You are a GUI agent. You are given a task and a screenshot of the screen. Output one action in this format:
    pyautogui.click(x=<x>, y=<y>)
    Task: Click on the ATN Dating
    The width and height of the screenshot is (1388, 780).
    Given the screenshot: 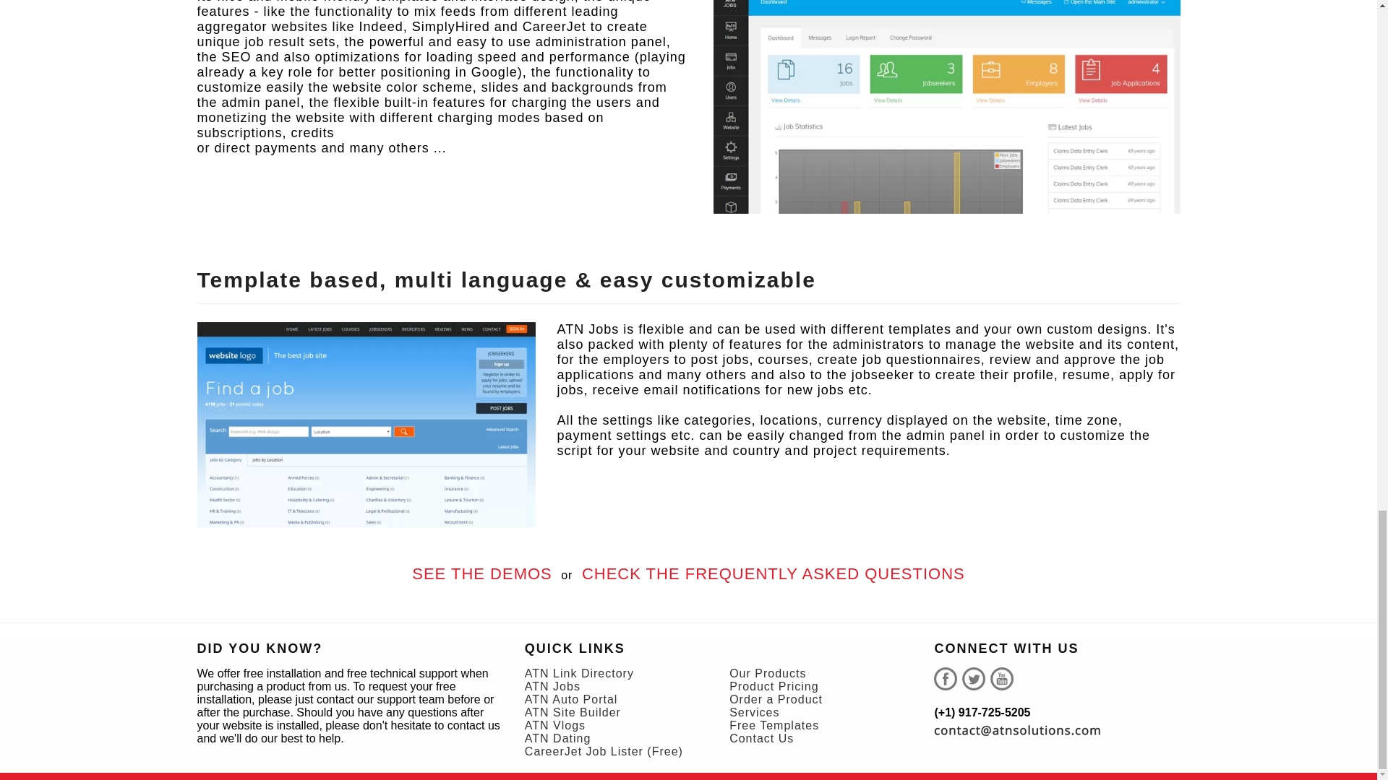 What is the action you would take?
    pyautogui.click(x=557, y=738)
    